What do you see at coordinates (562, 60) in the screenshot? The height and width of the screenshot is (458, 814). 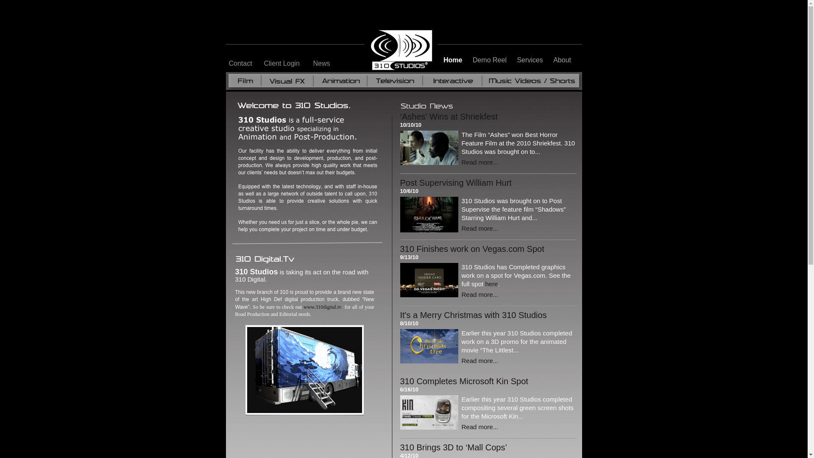 I see `About` at bounding box center [562, 60].